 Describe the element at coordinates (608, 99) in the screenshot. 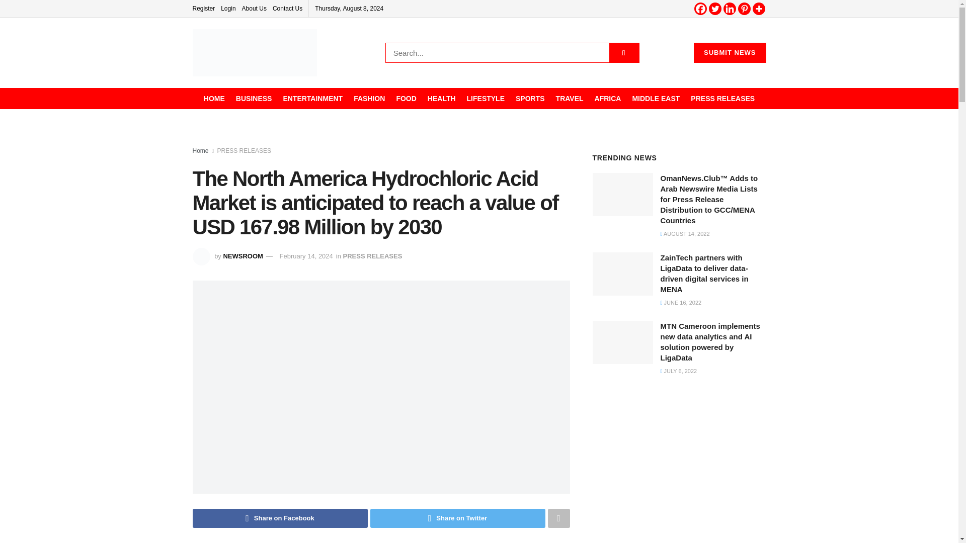

I see `AFRICA` at that location.